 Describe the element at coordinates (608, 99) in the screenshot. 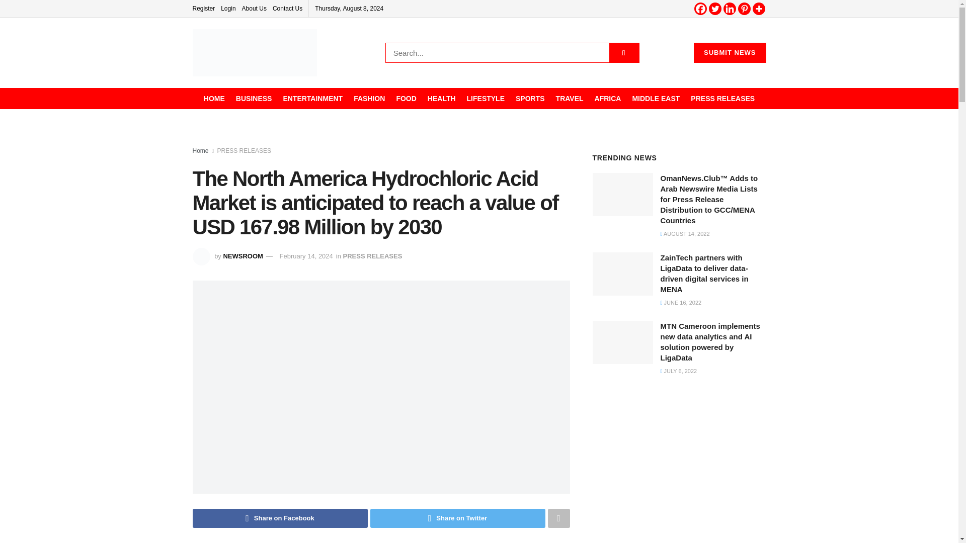

I see `AFRICA` at that location.